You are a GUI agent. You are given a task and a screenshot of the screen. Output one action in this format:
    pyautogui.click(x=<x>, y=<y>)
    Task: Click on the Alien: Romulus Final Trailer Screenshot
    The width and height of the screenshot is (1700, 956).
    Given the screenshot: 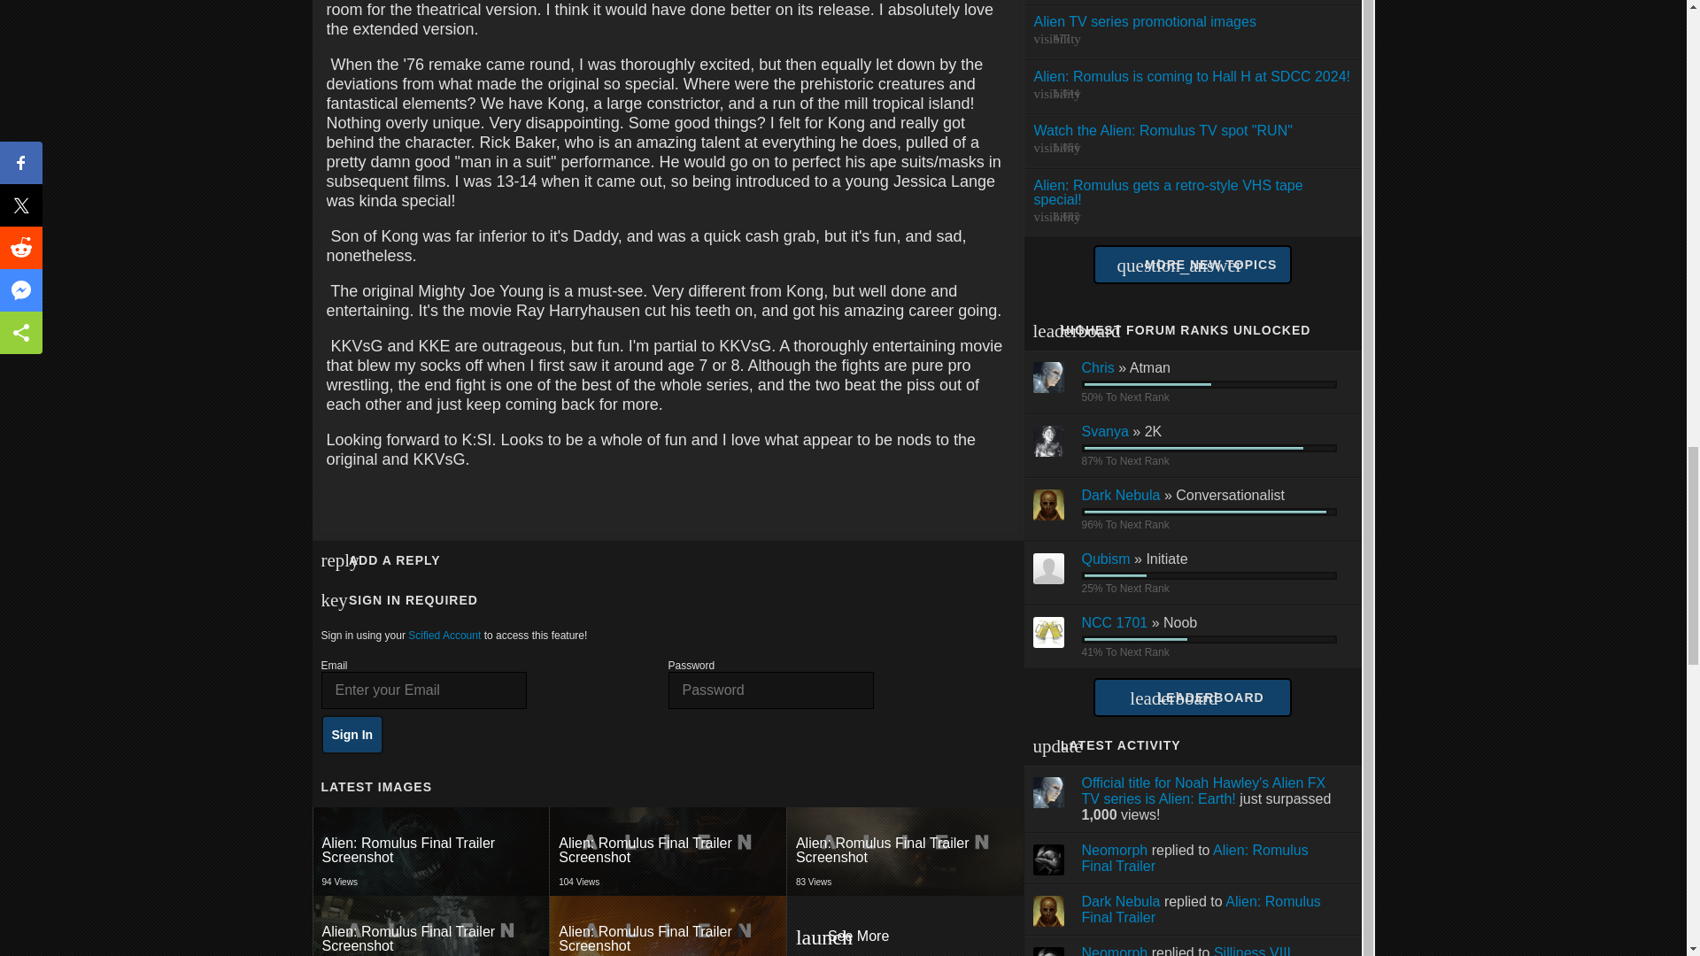 What is the action you would take?
    pyautogui.click(x=904, y=851)
    